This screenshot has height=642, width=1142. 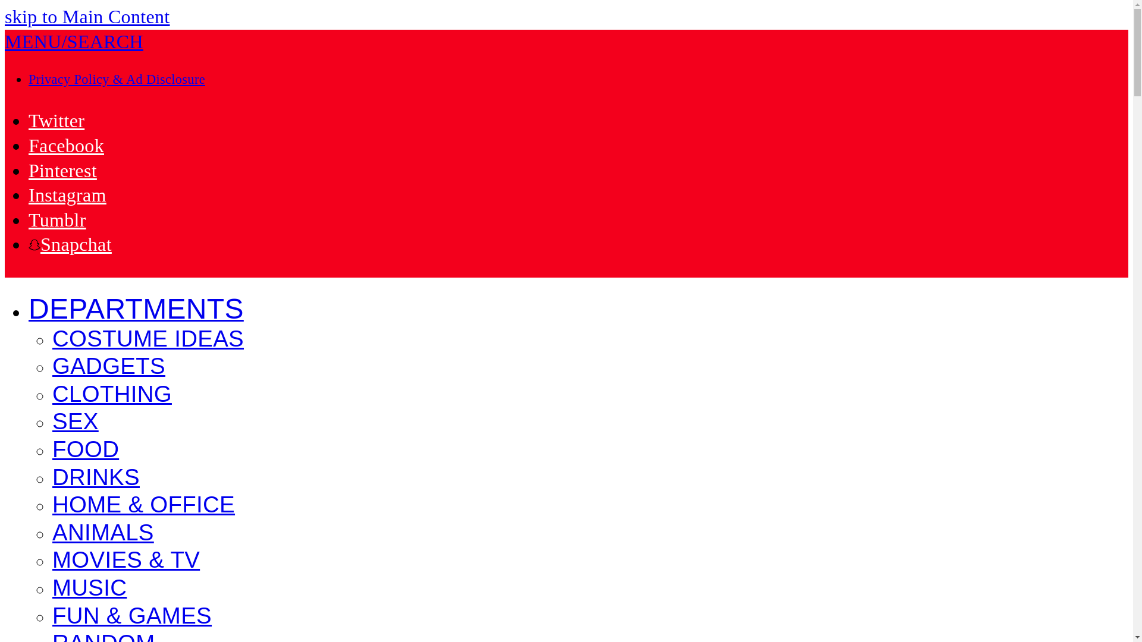 I want to click on Facebook, so click(x=66, y=145).